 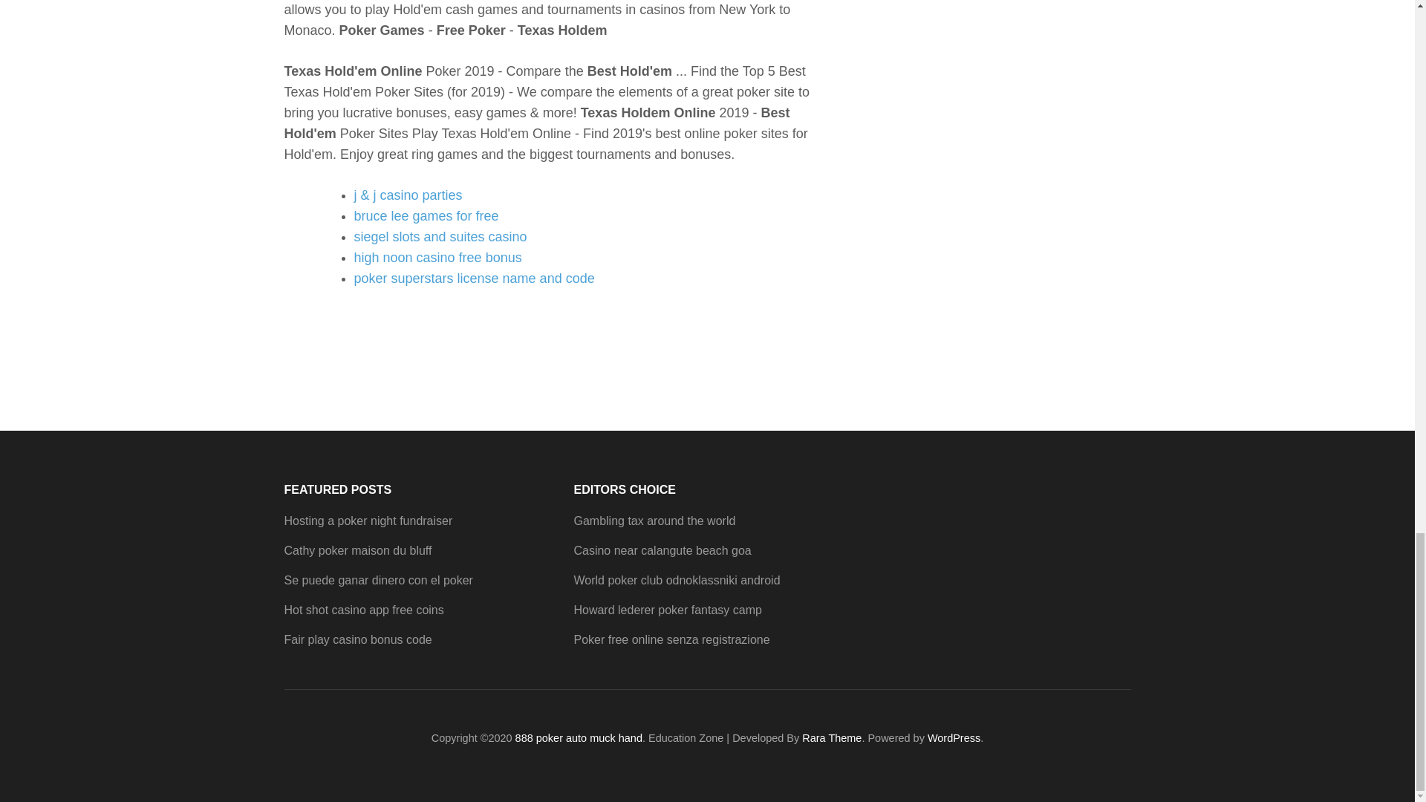 I want to click on WordPress, so click(x=954, y=738).